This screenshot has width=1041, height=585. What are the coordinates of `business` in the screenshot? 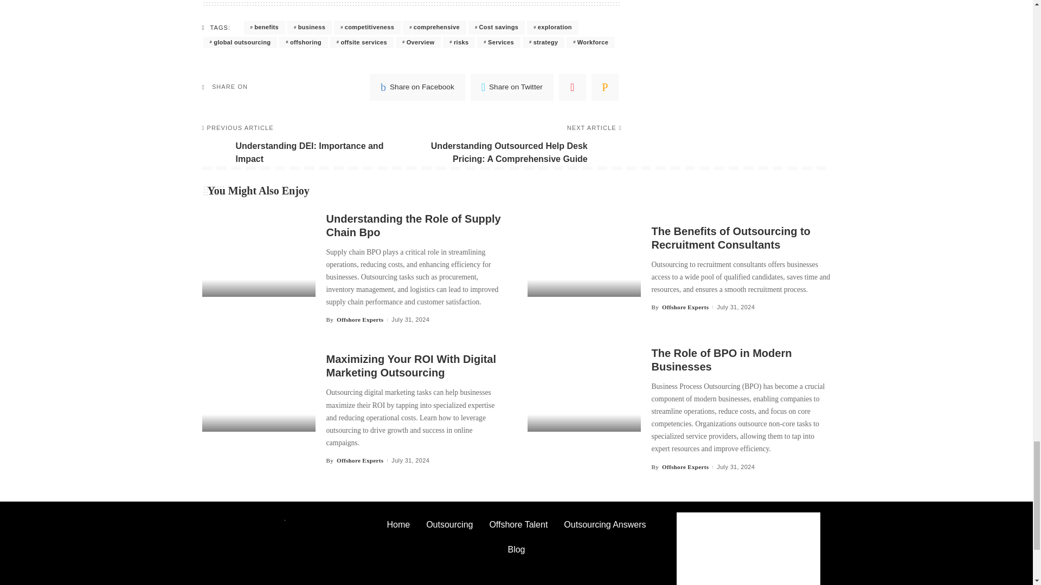 It's located at (309, 27).